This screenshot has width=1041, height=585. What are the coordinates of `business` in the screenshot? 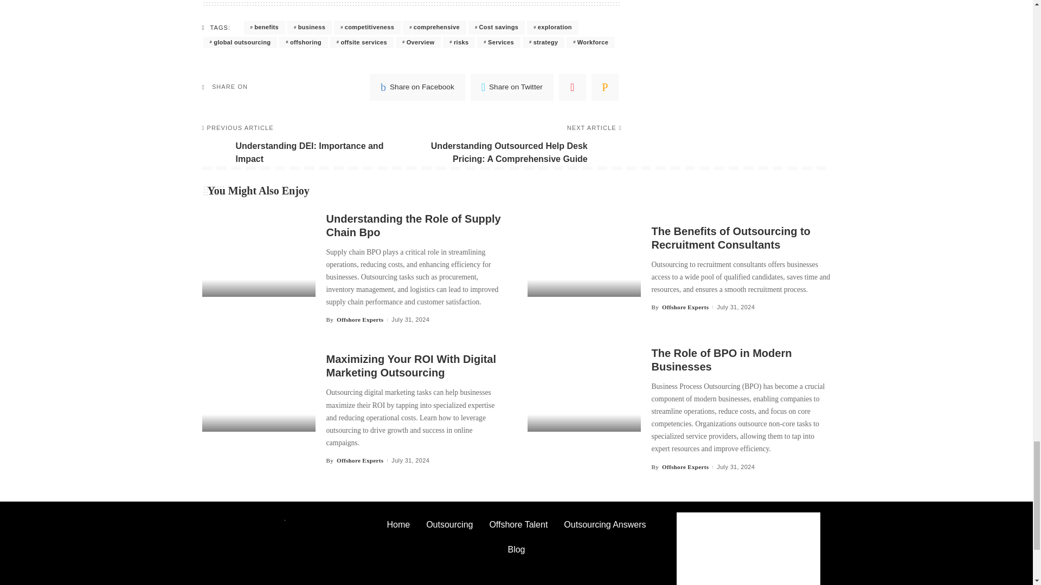 It's located at (309, 27).